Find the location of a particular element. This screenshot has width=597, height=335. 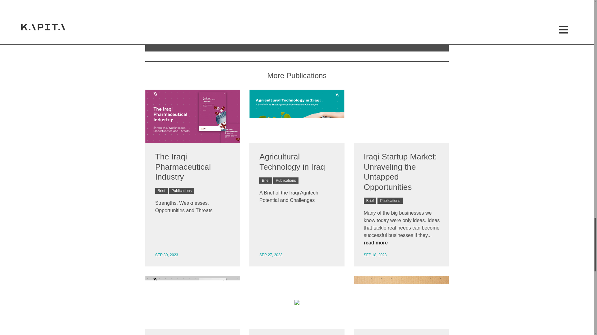

read more is located at coordinates (376, 243).